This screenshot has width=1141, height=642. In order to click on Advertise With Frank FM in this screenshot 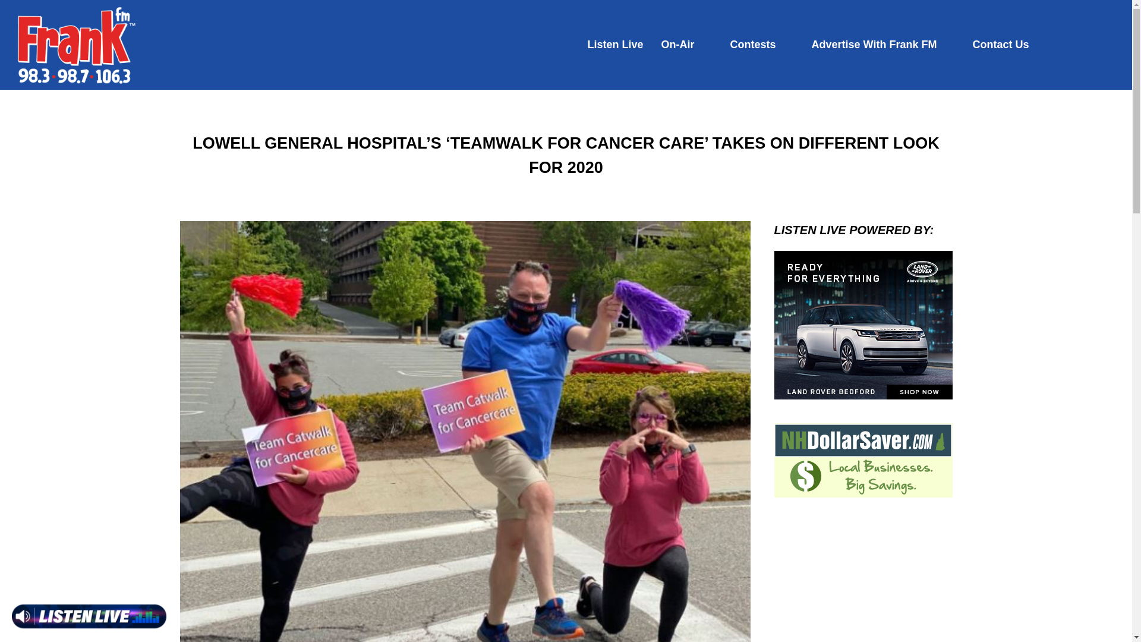, I will do `click(874, 45)`.